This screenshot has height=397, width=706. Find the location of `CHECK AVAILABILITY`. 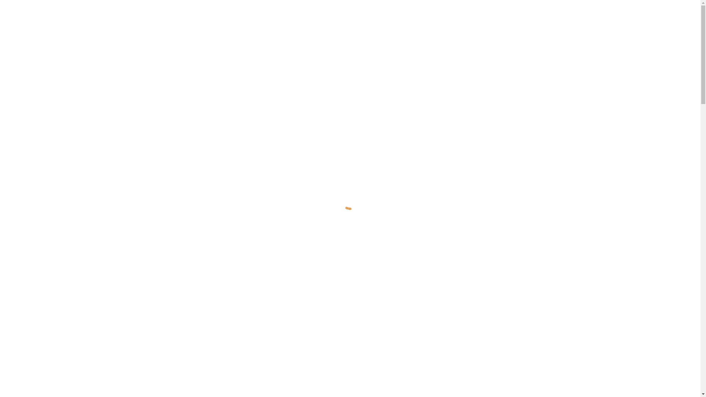

CHECK AVAILABILITY is located at coordinates (513, 24).